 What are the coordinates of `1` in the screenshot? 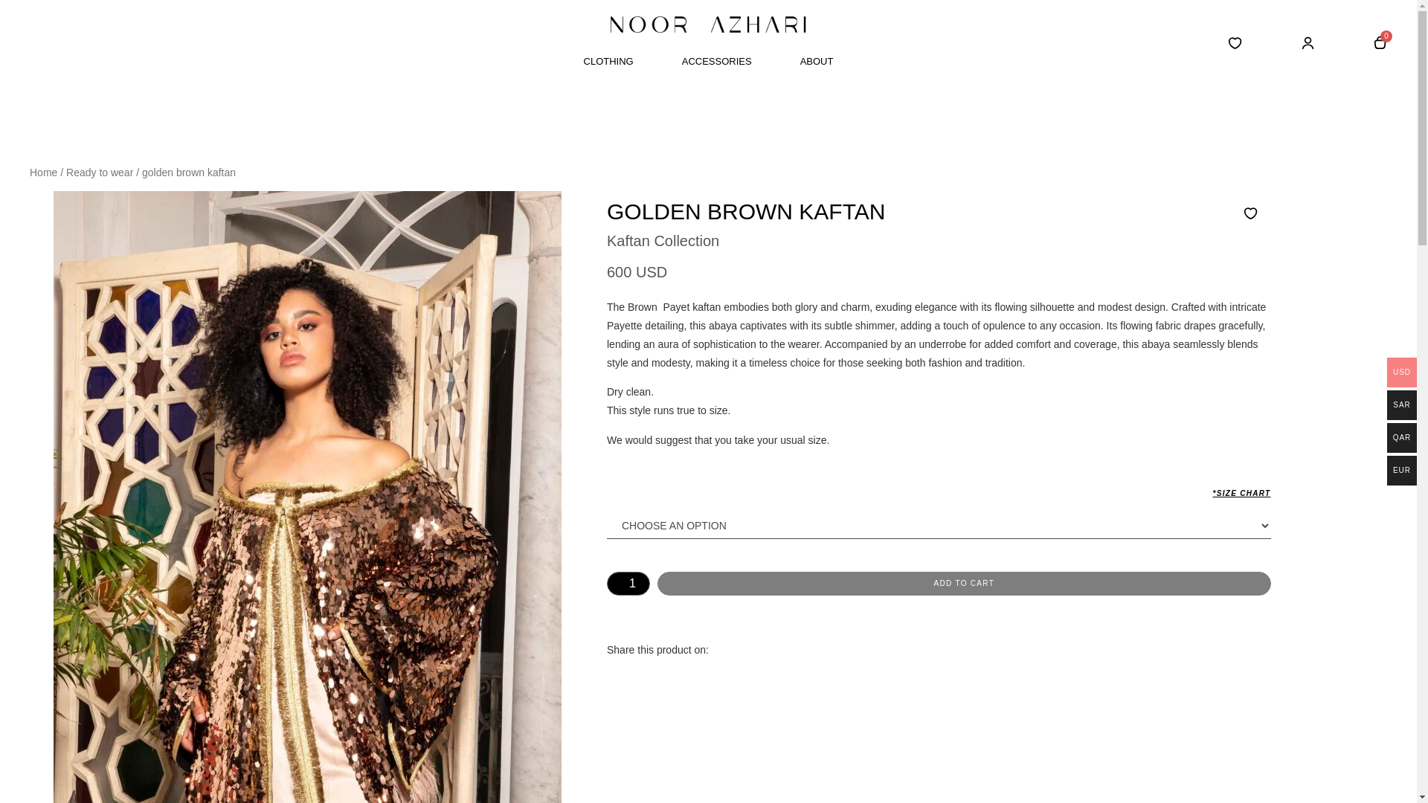 It's located at (628, 583).